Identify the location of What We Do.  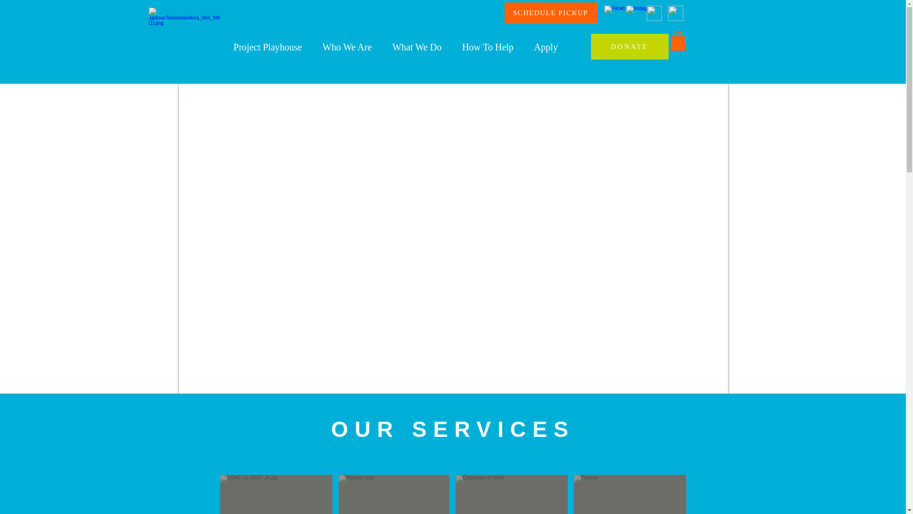
(417, 47).